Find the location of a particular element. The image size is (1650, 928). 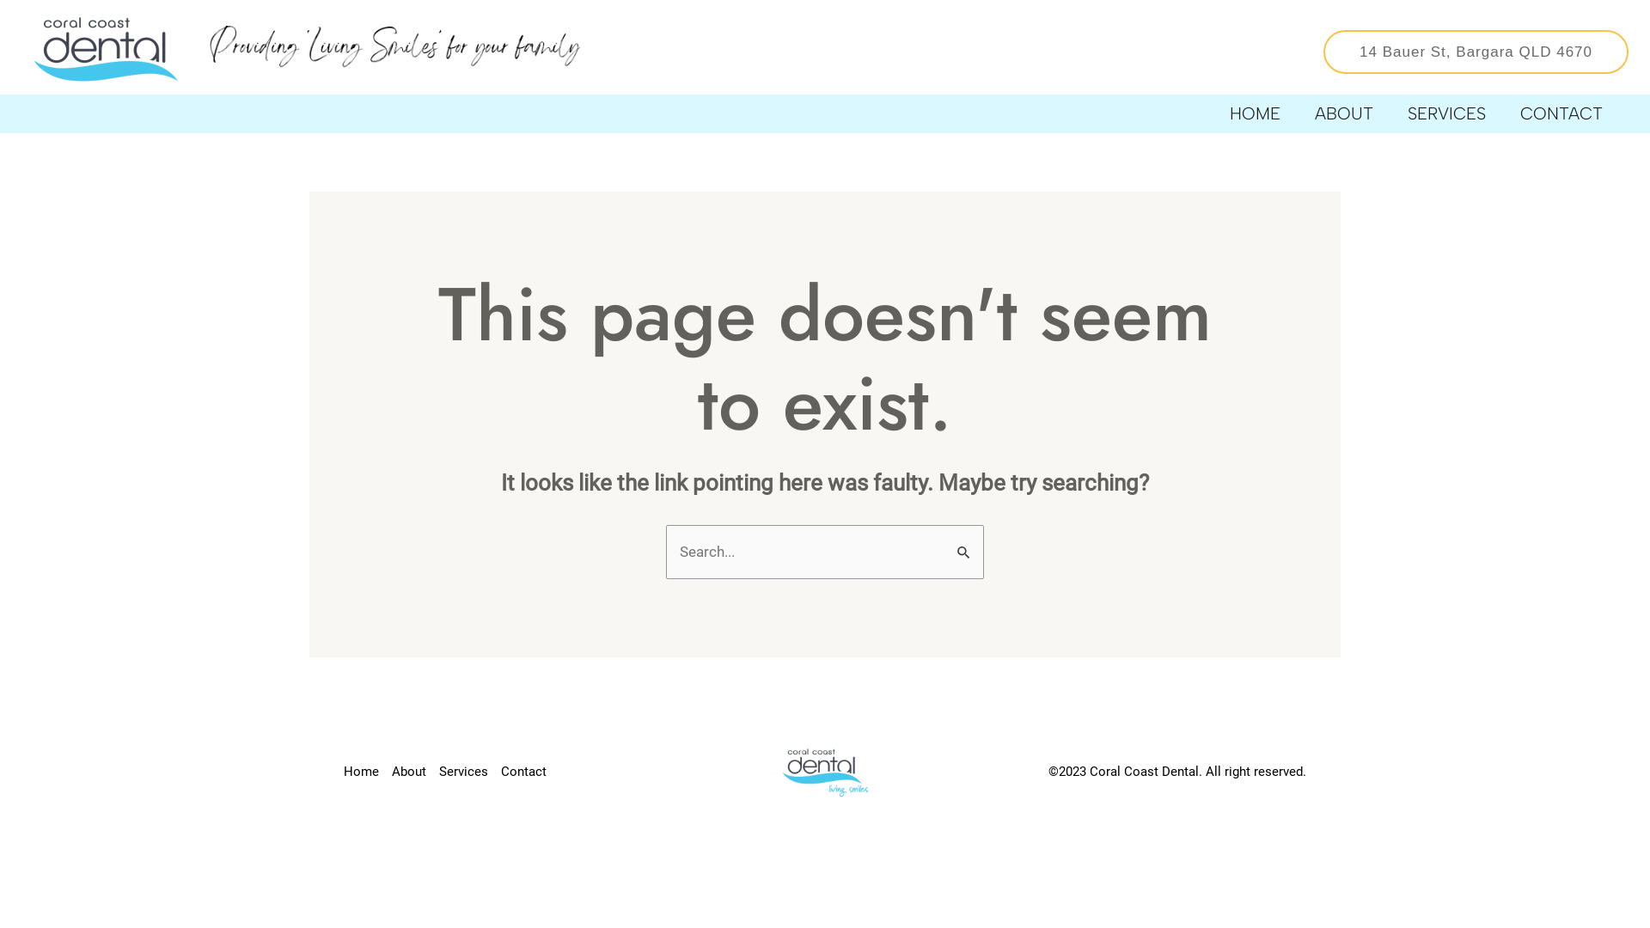

14 Bauer St, Bargara QLD 4670 is located at coordinates (1451, 52).